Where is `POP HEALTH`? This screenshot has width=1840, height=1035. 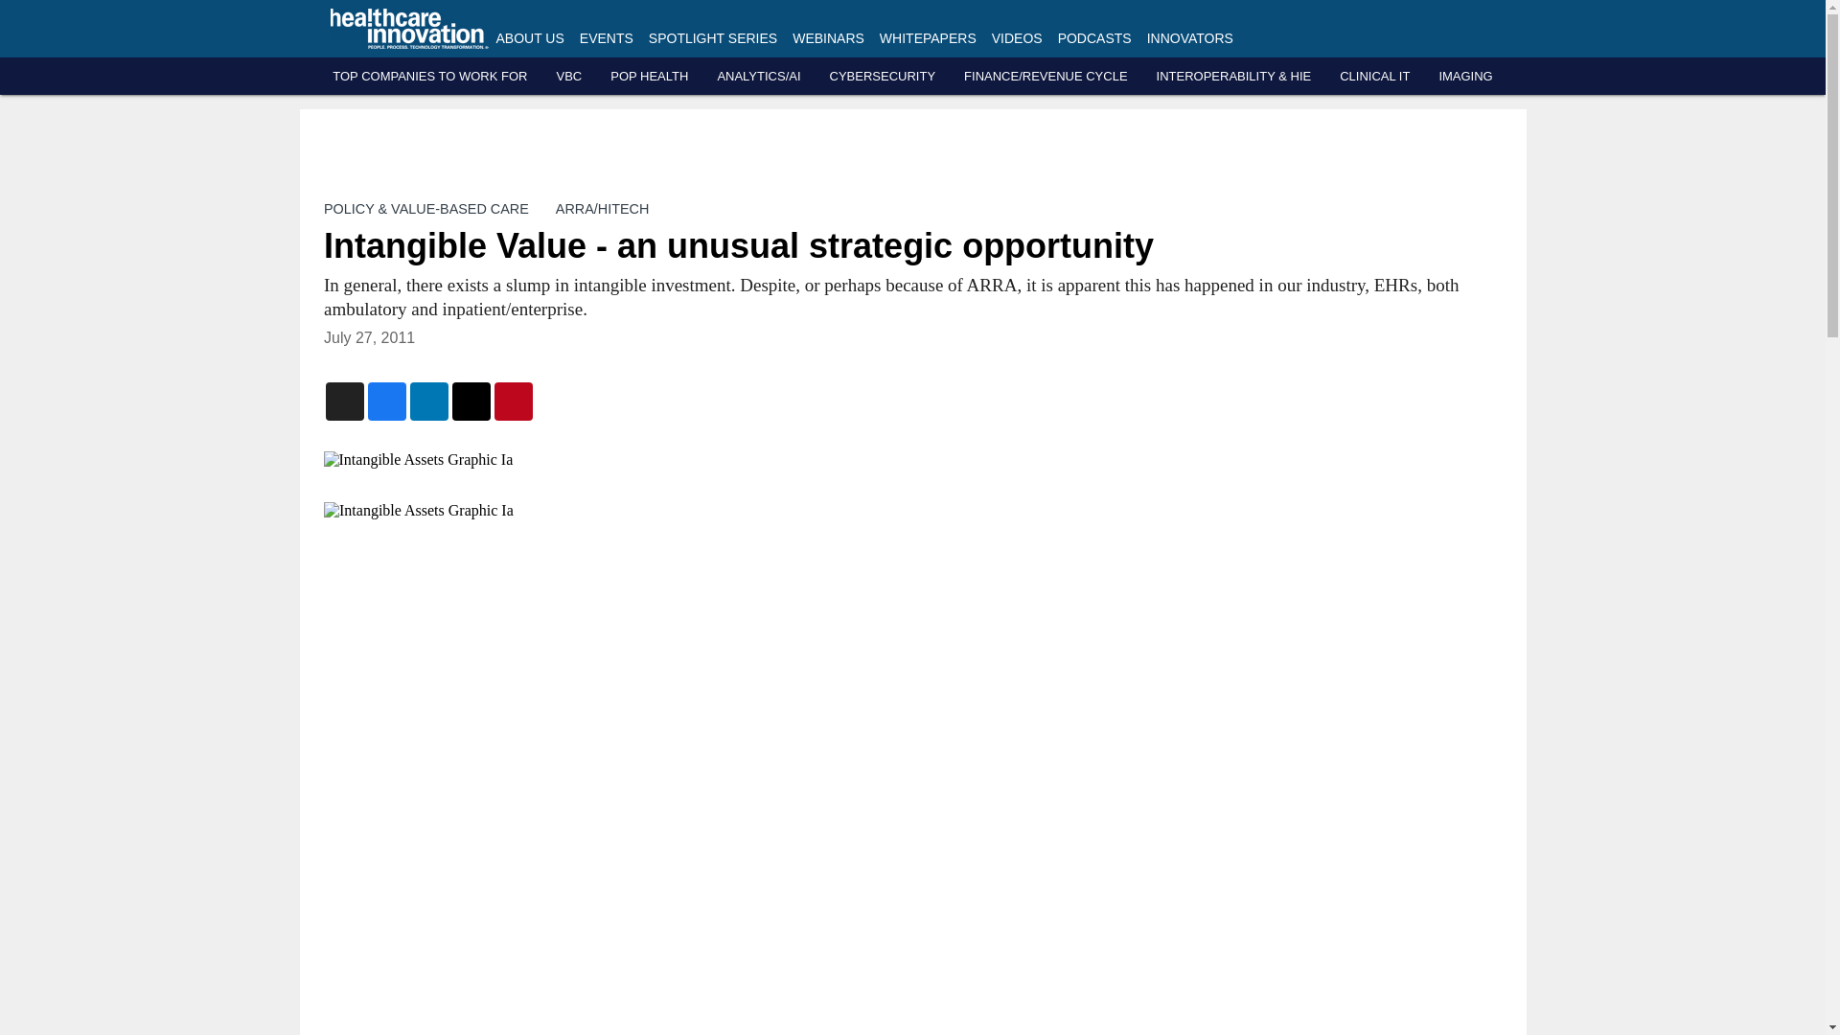
POP HEALTH is located at coordinates (650, 77).